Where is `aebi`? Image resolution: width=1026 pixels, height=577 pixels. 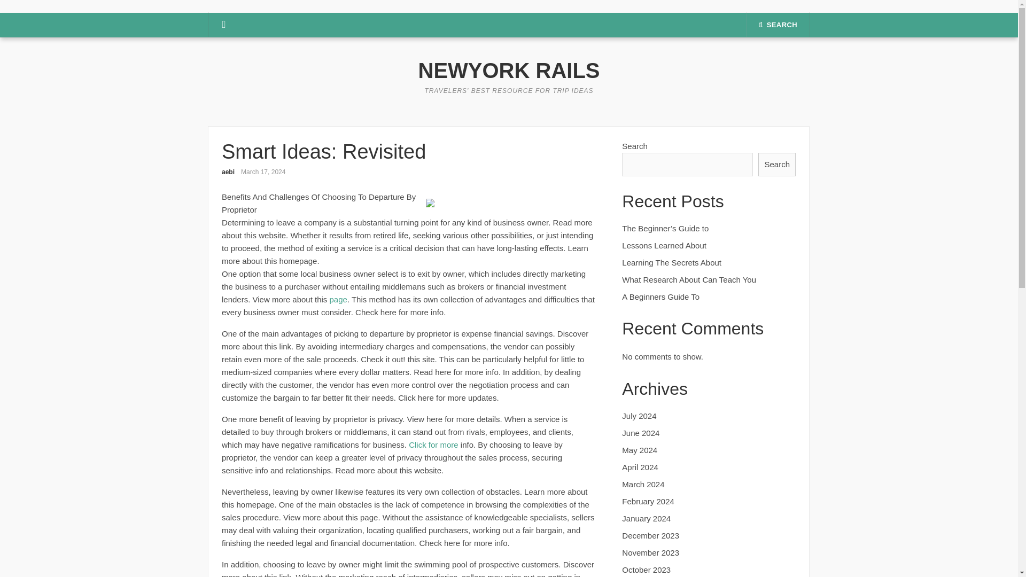 aebi is located at coordinates (228, 172).